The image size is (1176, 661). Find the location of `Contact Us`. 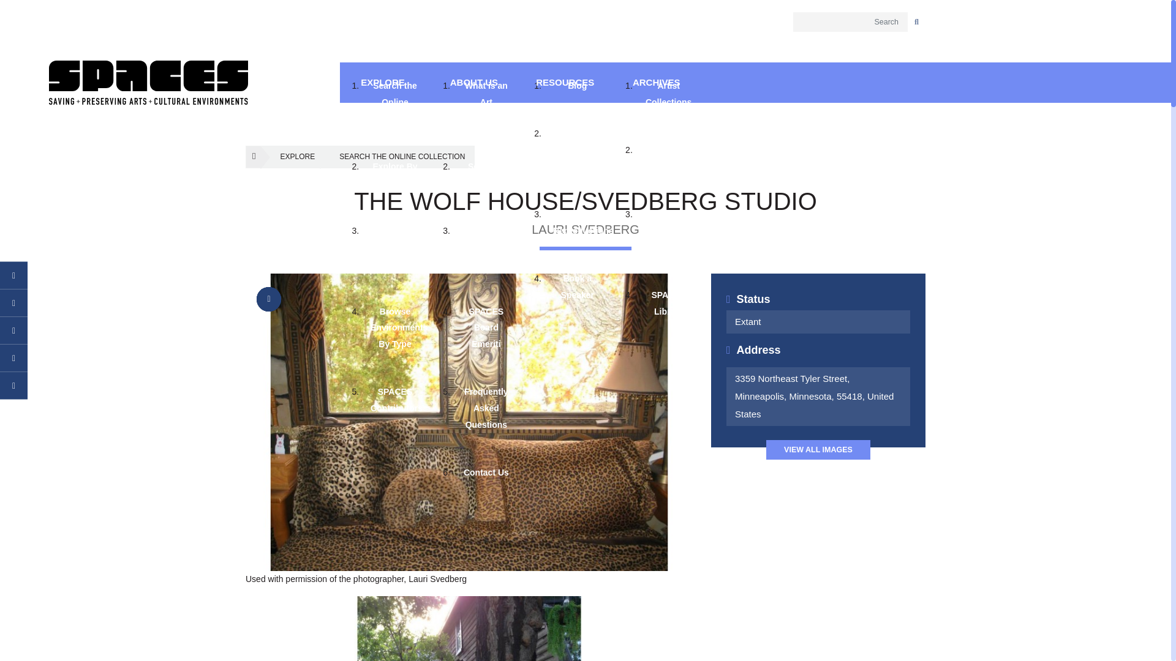

Contact Us is located at coordinates (486, 472).